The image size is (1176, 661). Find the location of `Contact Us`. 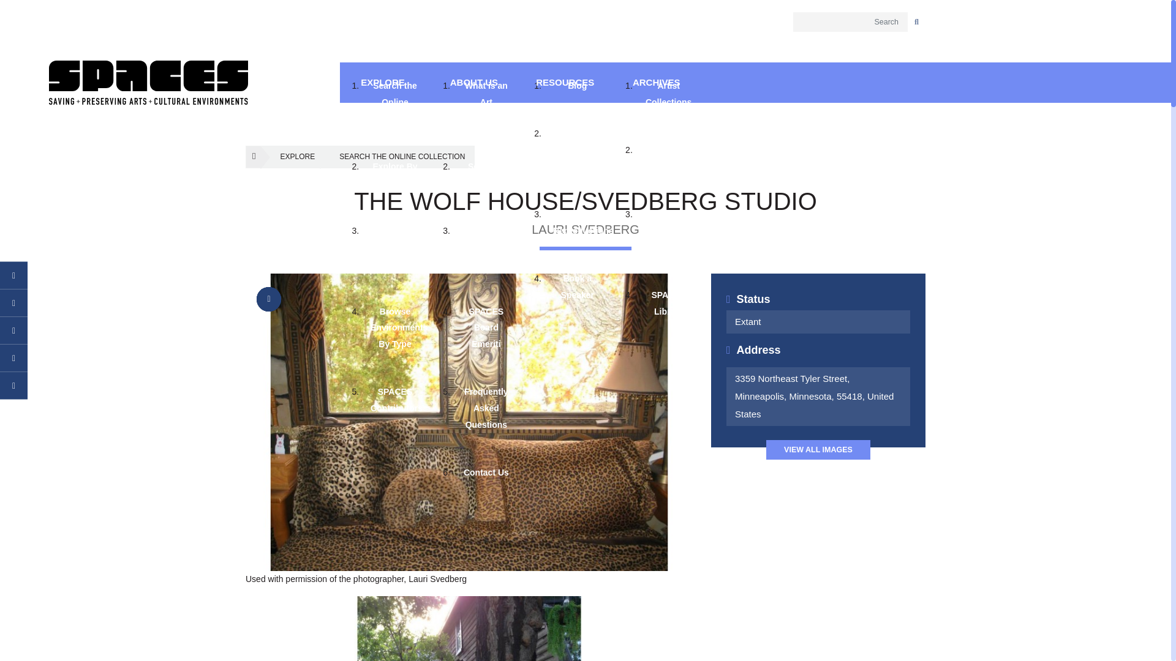

Contact Us is located at coordinates (486, 472).